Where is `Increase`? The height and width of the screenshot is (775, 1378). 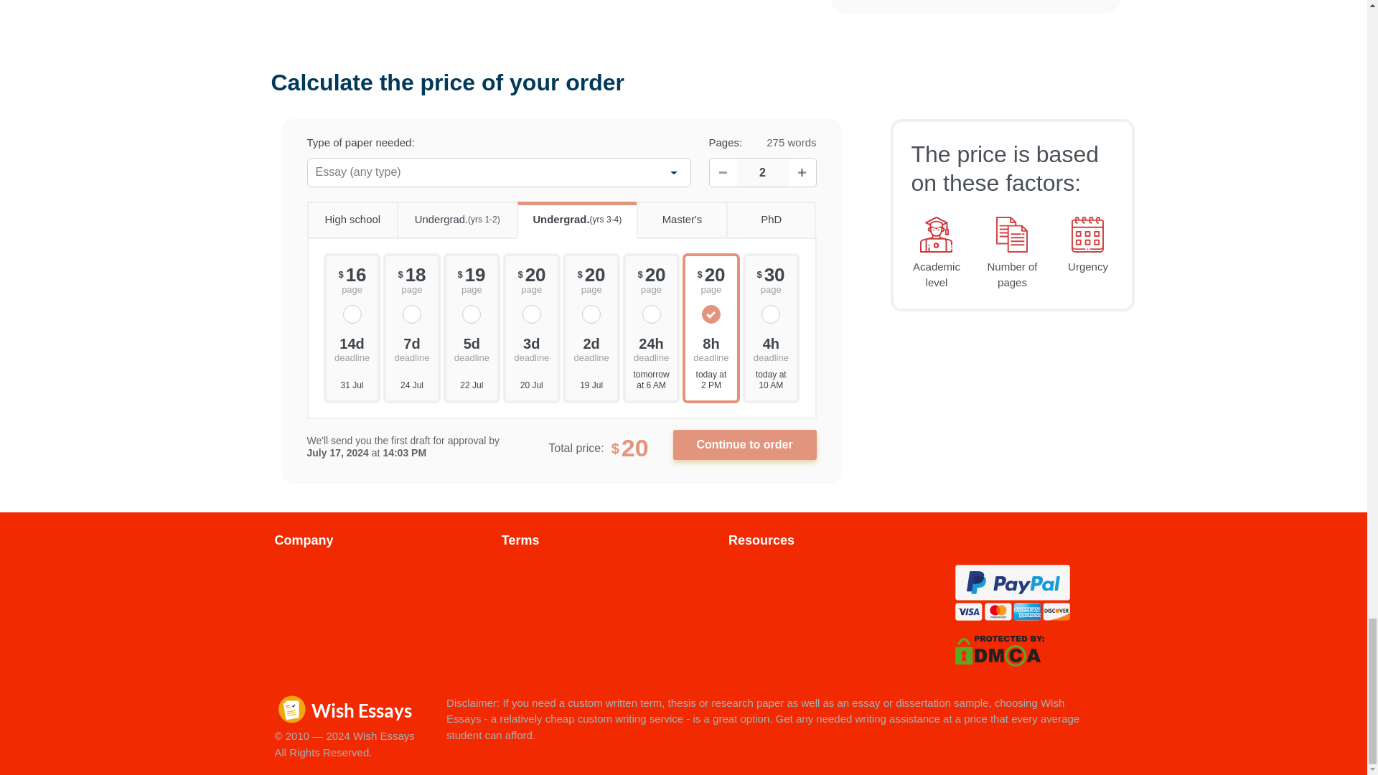 Increase is located at coordinates (802, 172).